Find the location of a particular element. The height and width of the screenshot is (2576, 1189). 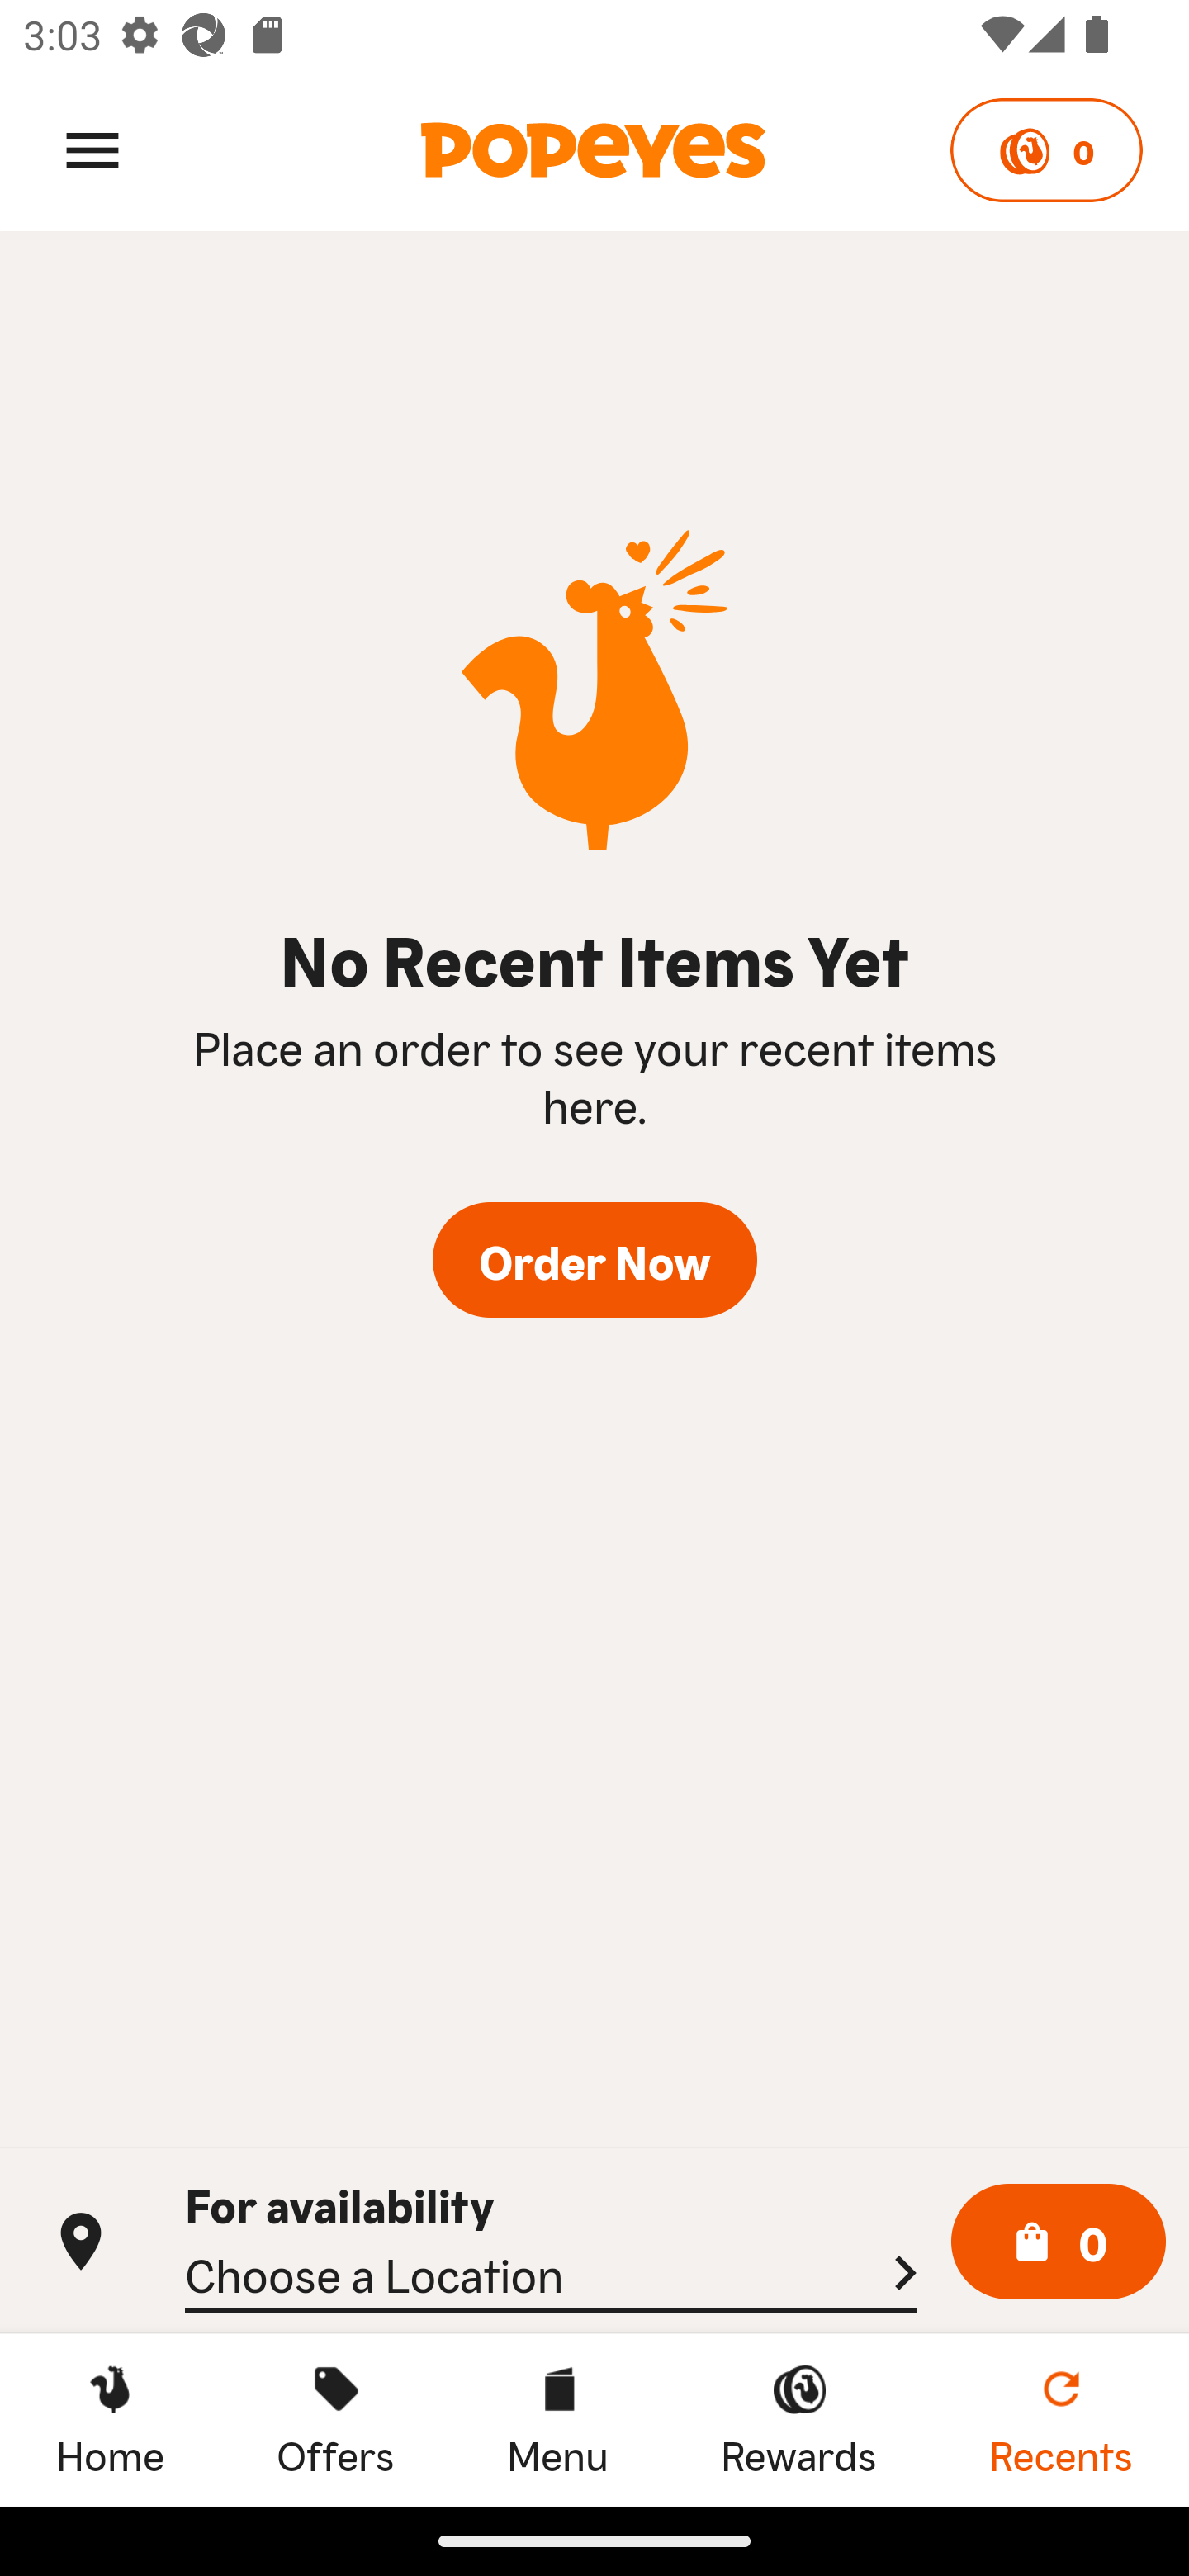

0 Cart total  0 is located at coordinates (1059, 2242).